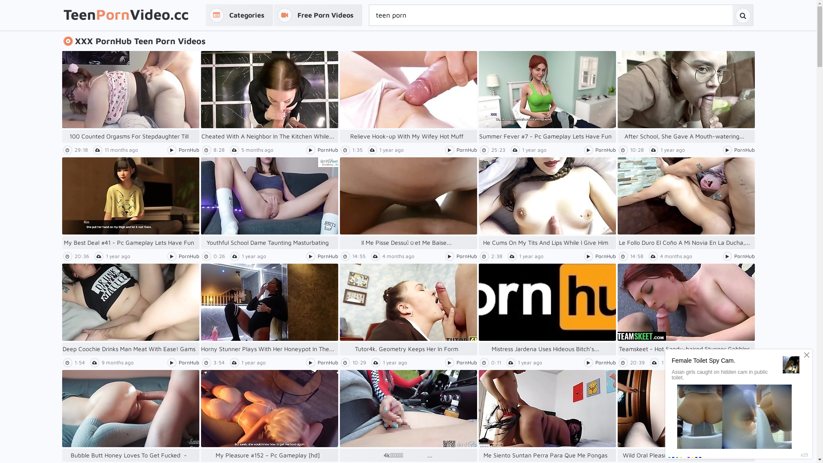 The image size is (823, 463). Describe the element at coordinates (269, 203) in the screenshot. I see `Youthful School Dame Taunting Masturbating Her...` at that location.